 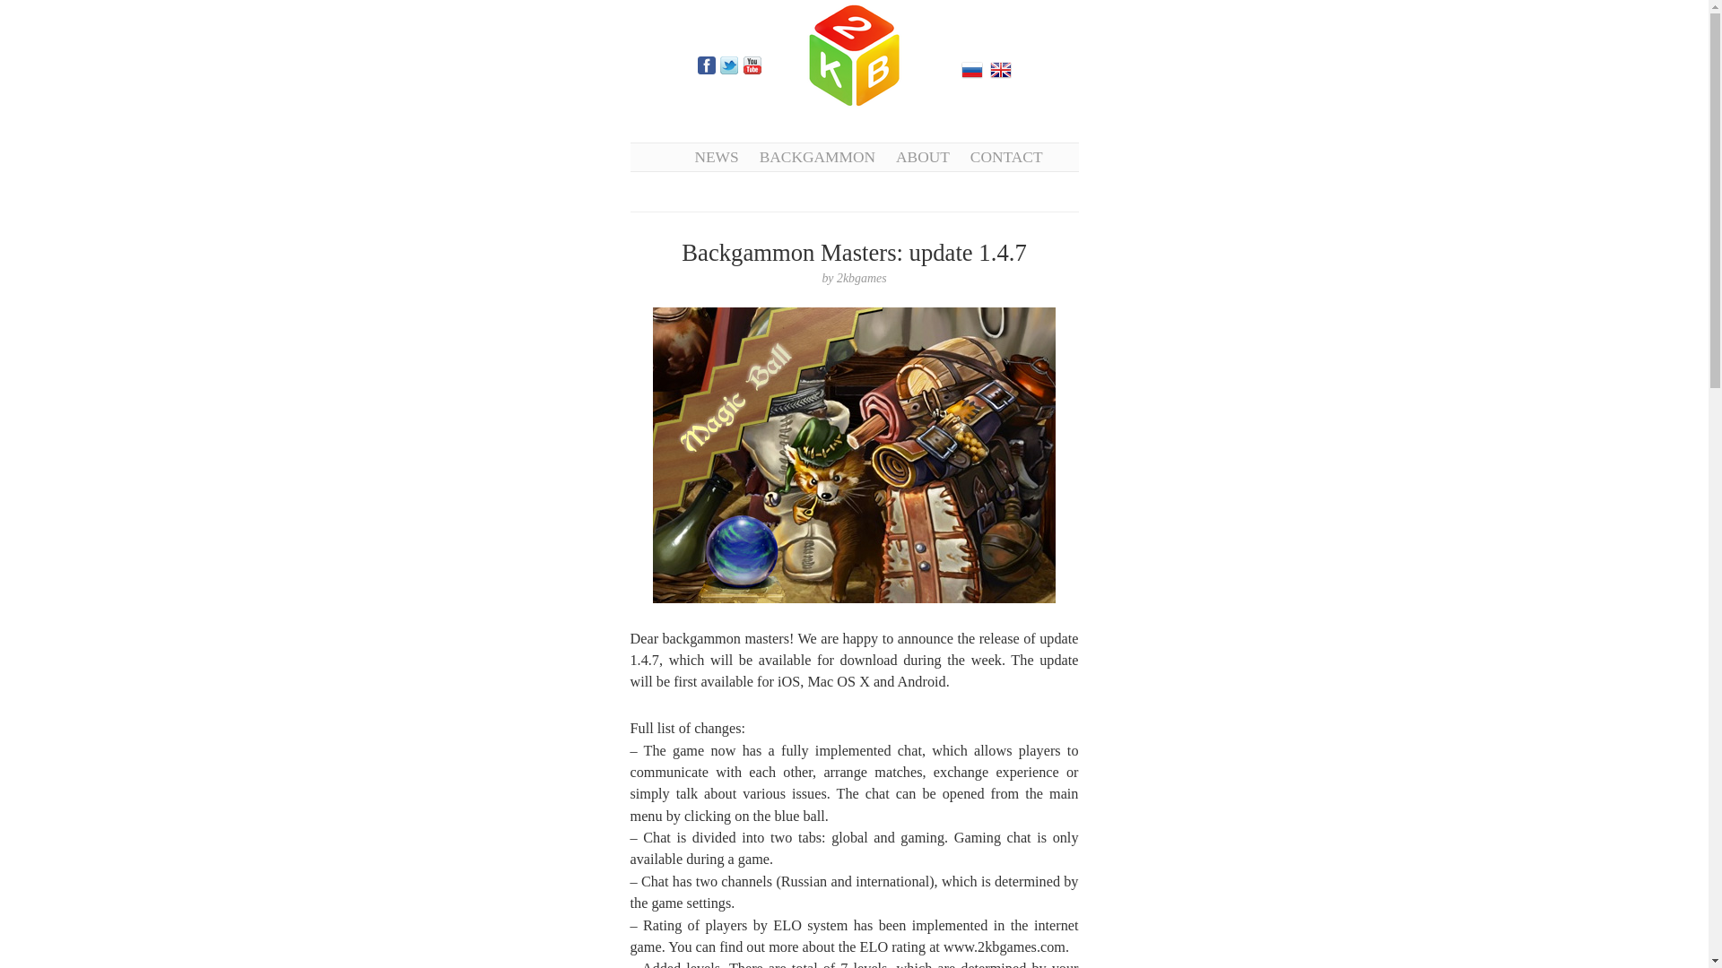 What do you see at coordinates (972, 69) in the screenshot?
I see `Russian` at bounding box center [972, 69].